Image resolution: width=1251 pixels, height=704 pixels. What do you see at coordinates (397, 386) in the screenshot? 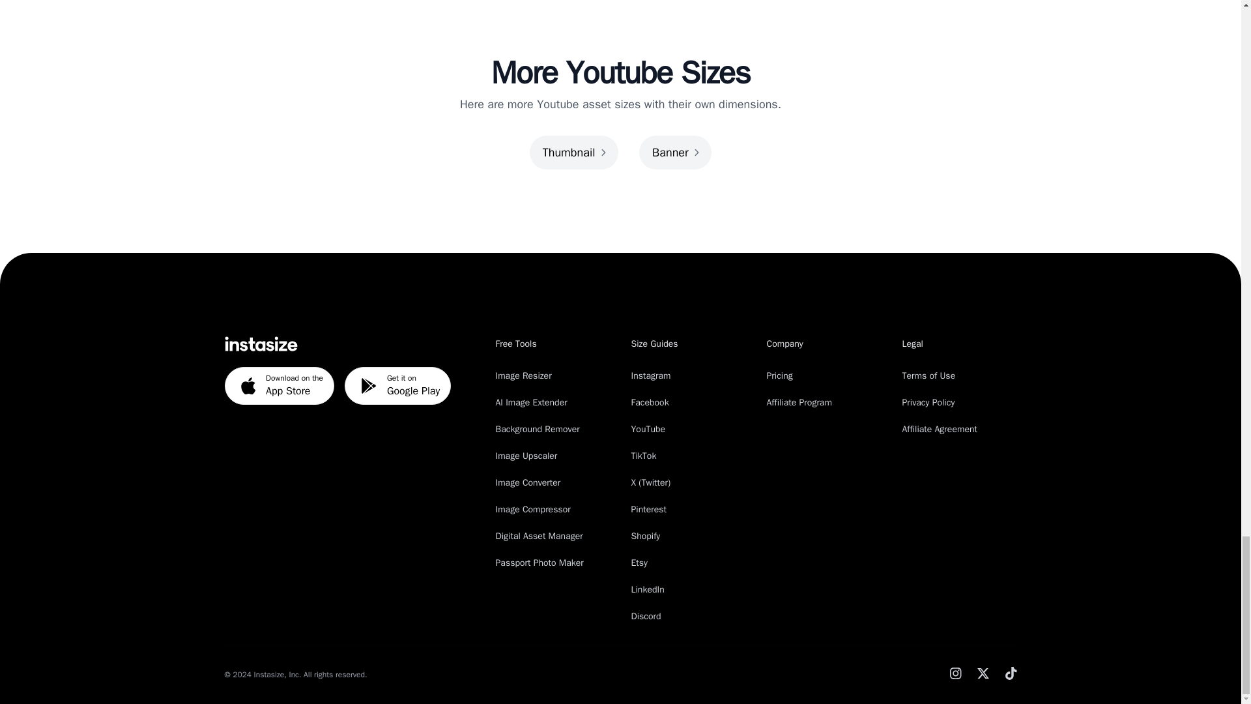
I see `Etsy` at bounding box center [397, 386].